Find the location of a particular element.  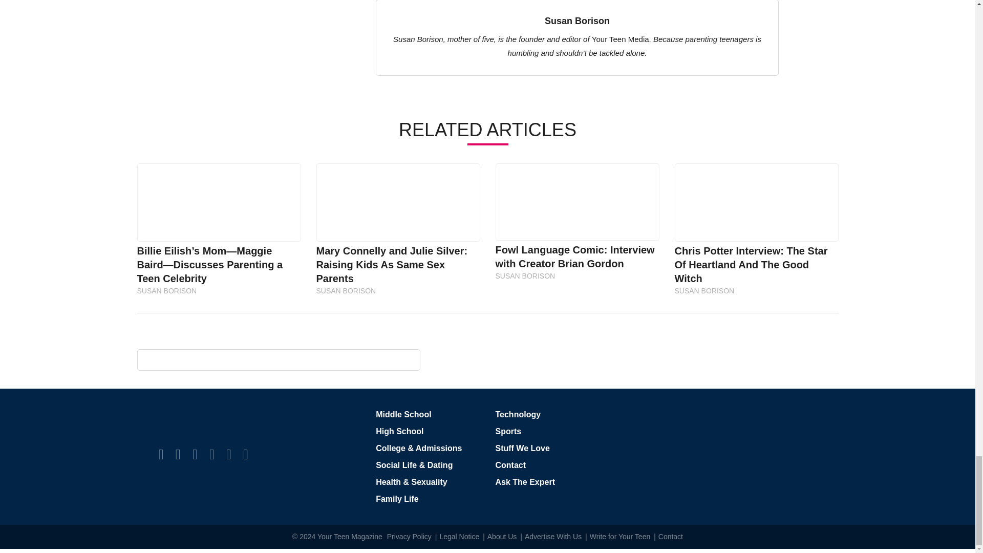

Twitter is located at coordinates (178, 454).